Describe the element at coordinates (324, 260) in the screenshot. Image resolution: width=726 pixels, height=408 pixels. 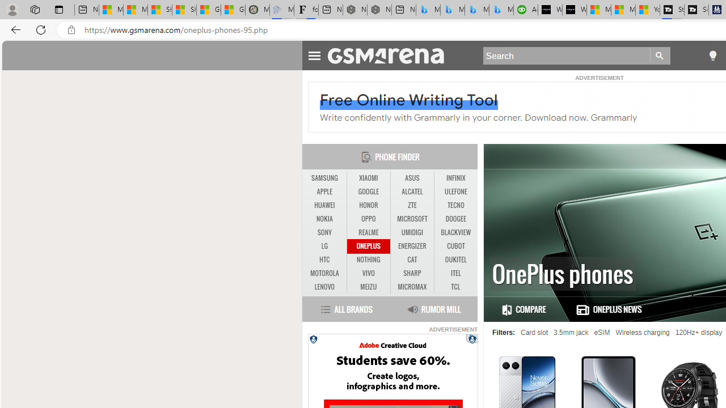
I see `HTC` at that location.